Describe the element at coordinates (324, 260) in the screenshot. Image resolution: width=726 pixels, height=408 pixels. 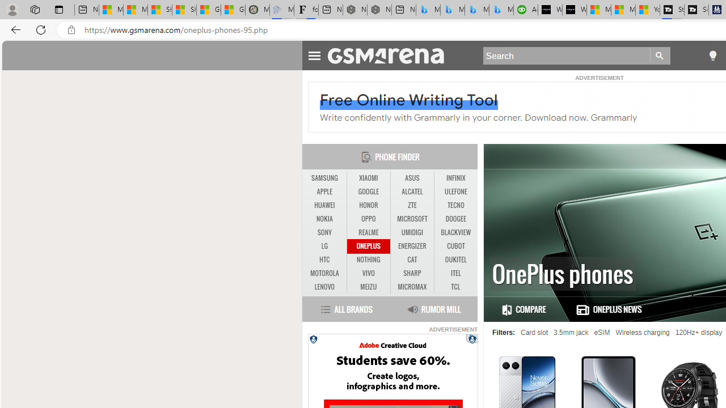
I see `HTC` at that location.